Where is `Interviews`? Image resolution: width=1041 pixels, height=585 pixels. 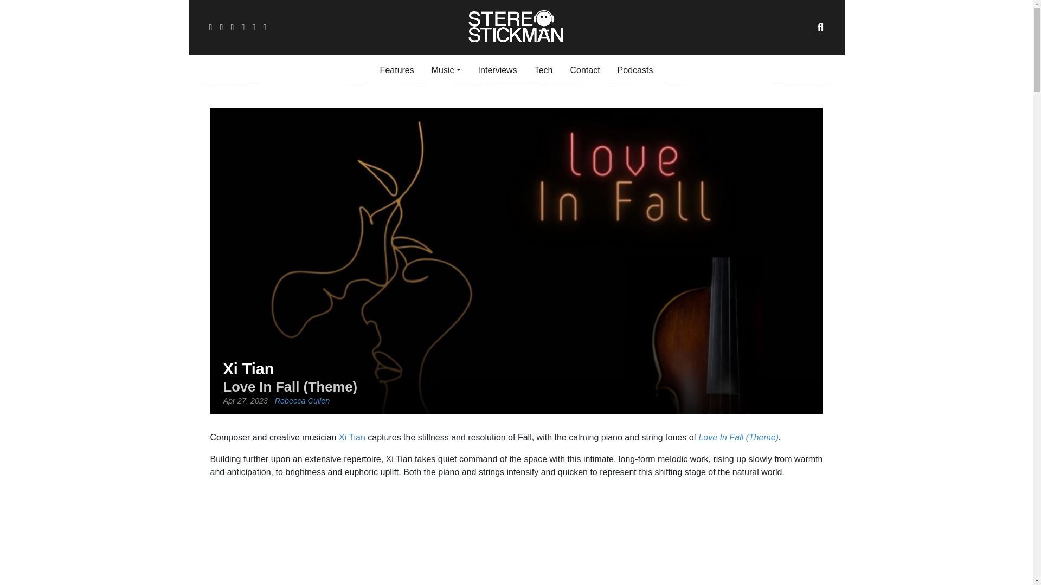 Interviews is located at coordinates (497, 70).